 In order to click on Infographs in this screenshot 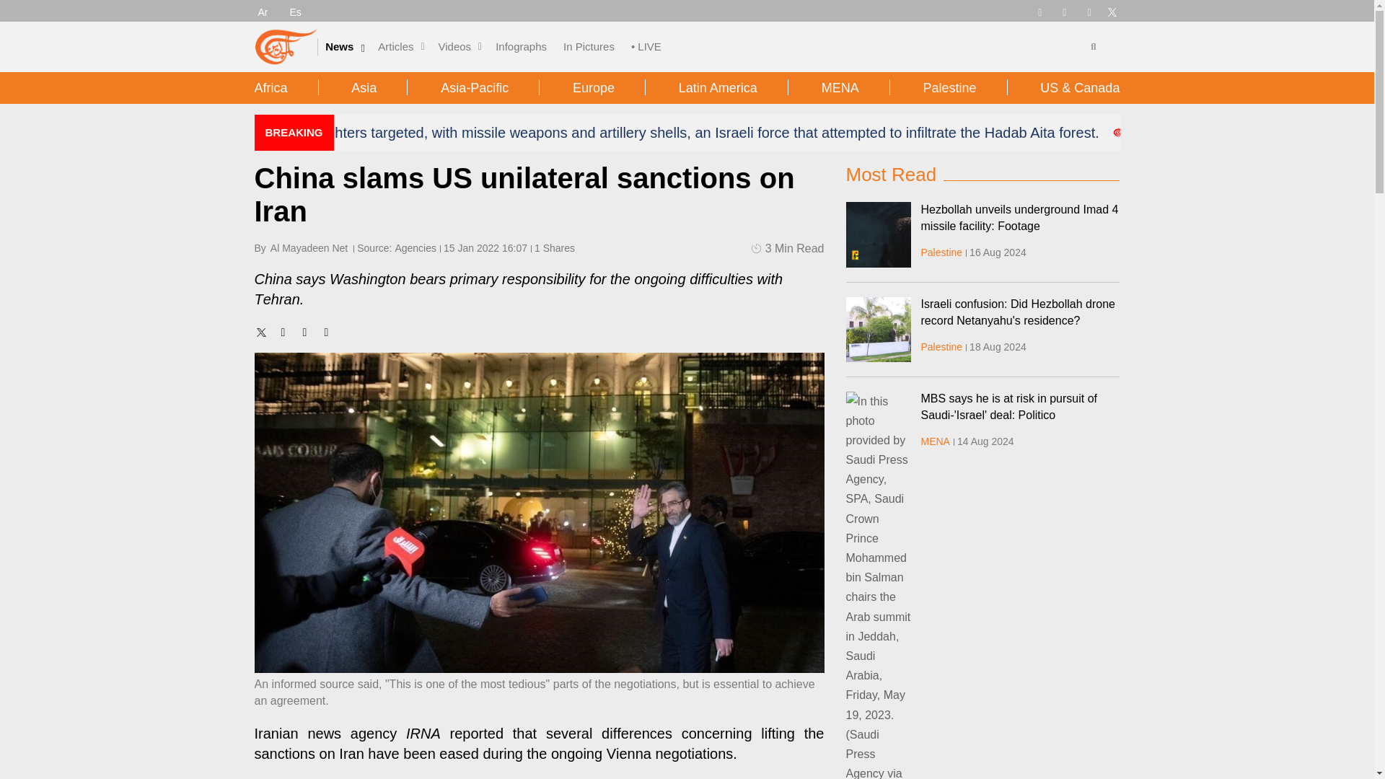, I will do `click(521, 46)`.